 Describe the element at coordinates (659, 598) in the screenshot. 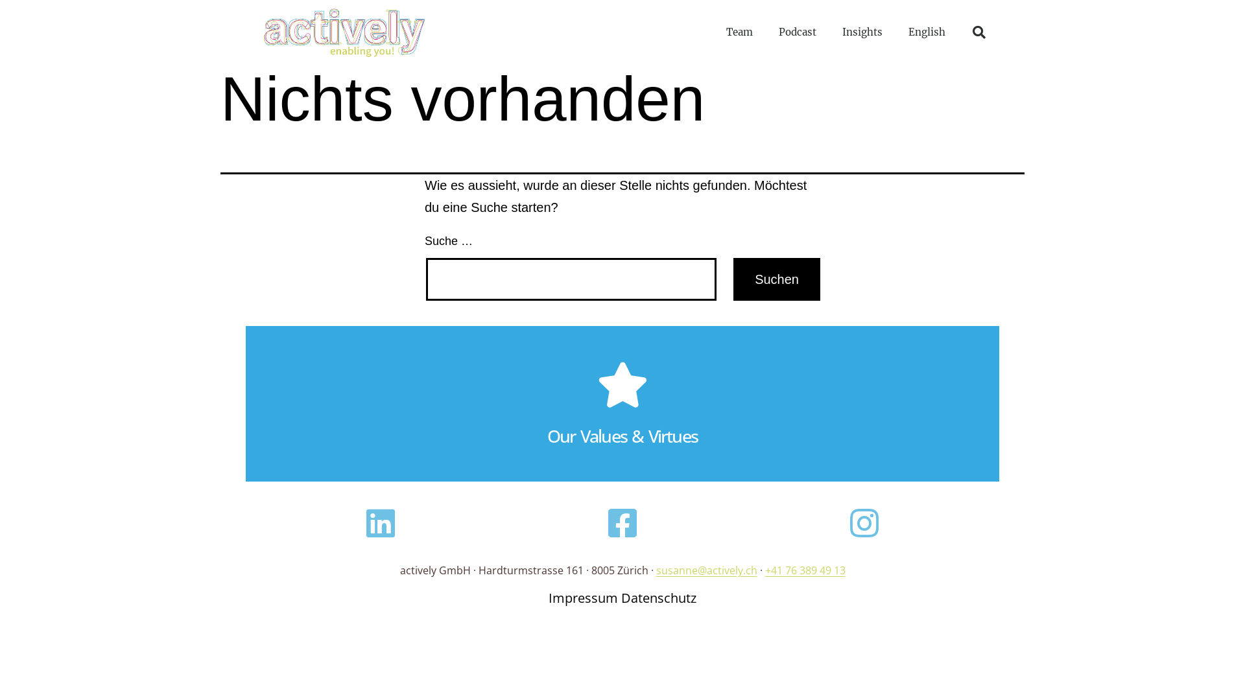

I see `Datenschutz` at that location.